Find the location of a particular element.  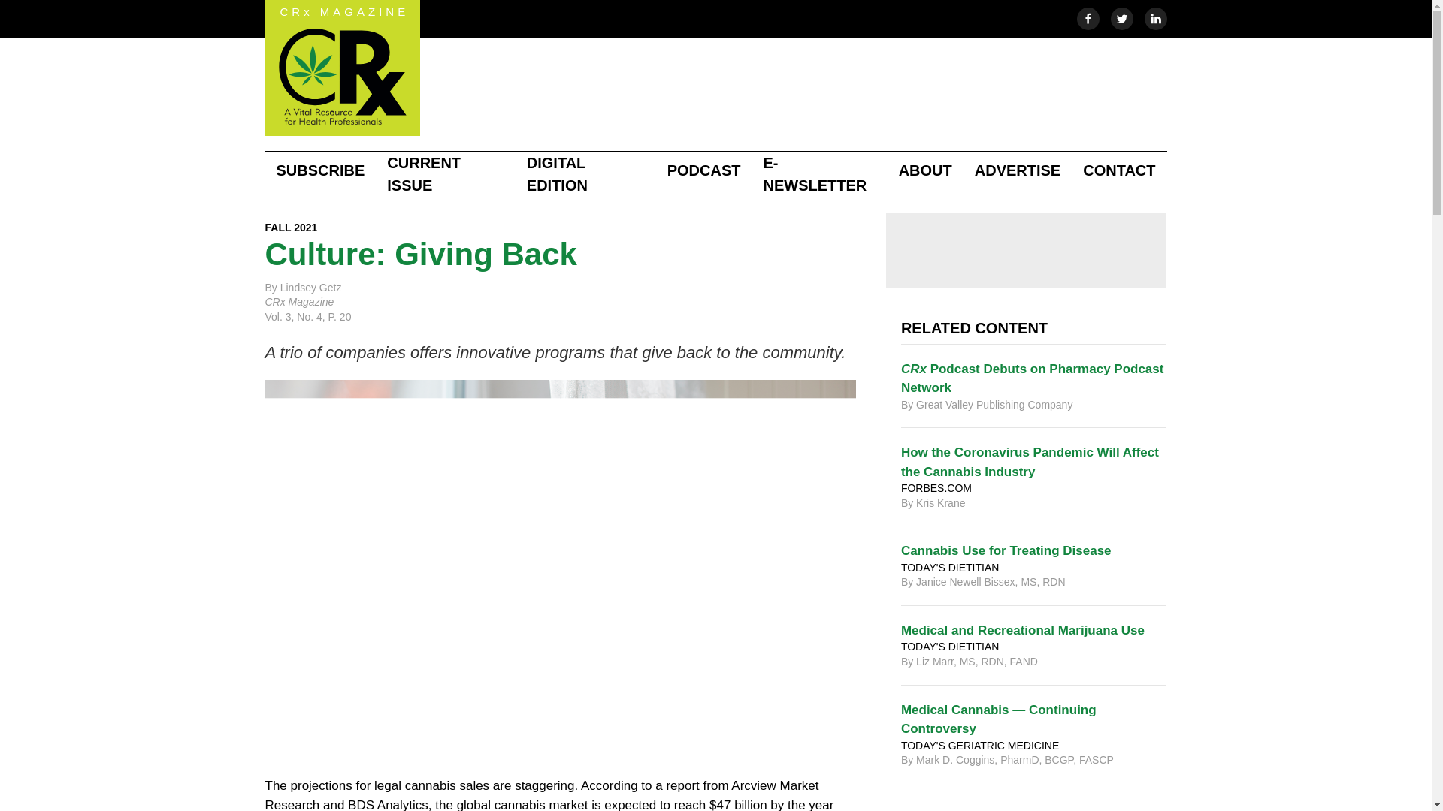

PODCAST is located at coordinates (703, 170).